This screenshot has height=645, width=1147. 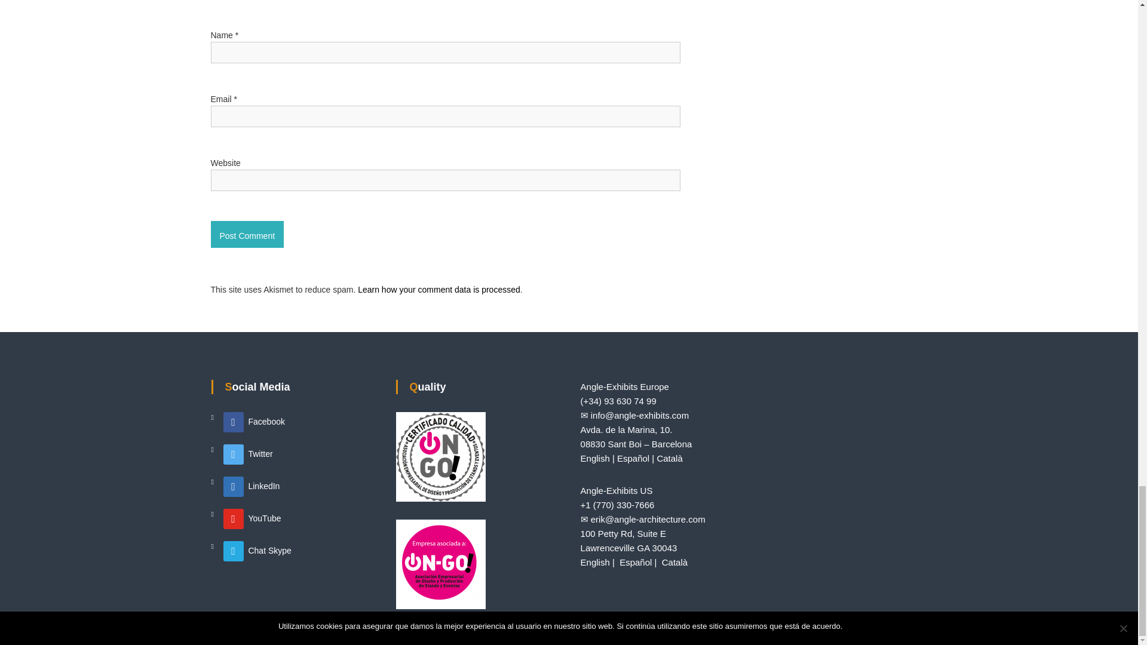 What do you see at coordinates (254, 421) in the screenshot?
I see `Facebook` at bounding box center [254, 421].